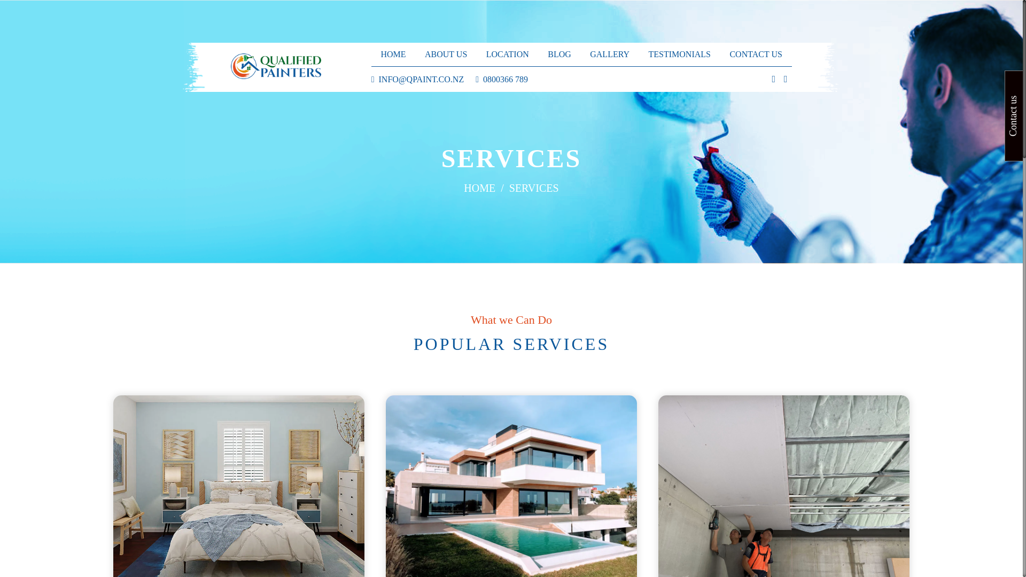 The height and width of the screenshot is (577, 1026). Describe the element at coordinates (680, 54) in the screenshot. I see `TESTIMONIALS` at that location.